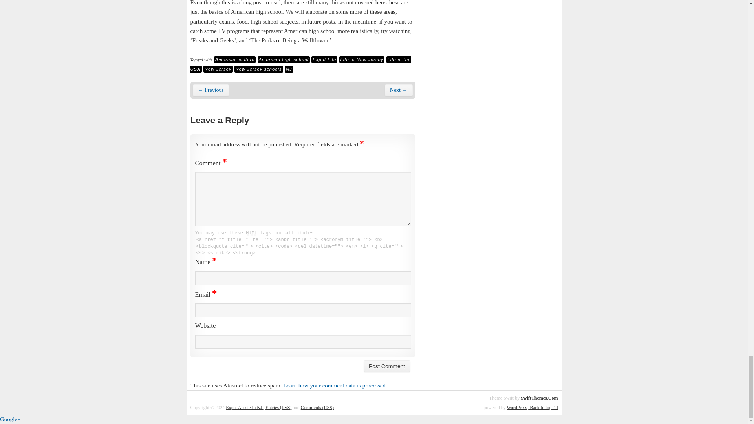 This screenshot has width=754, height=424. Describe the element at coordinates (218, 69) in the screenshot. I see `New Jersey` at that location.